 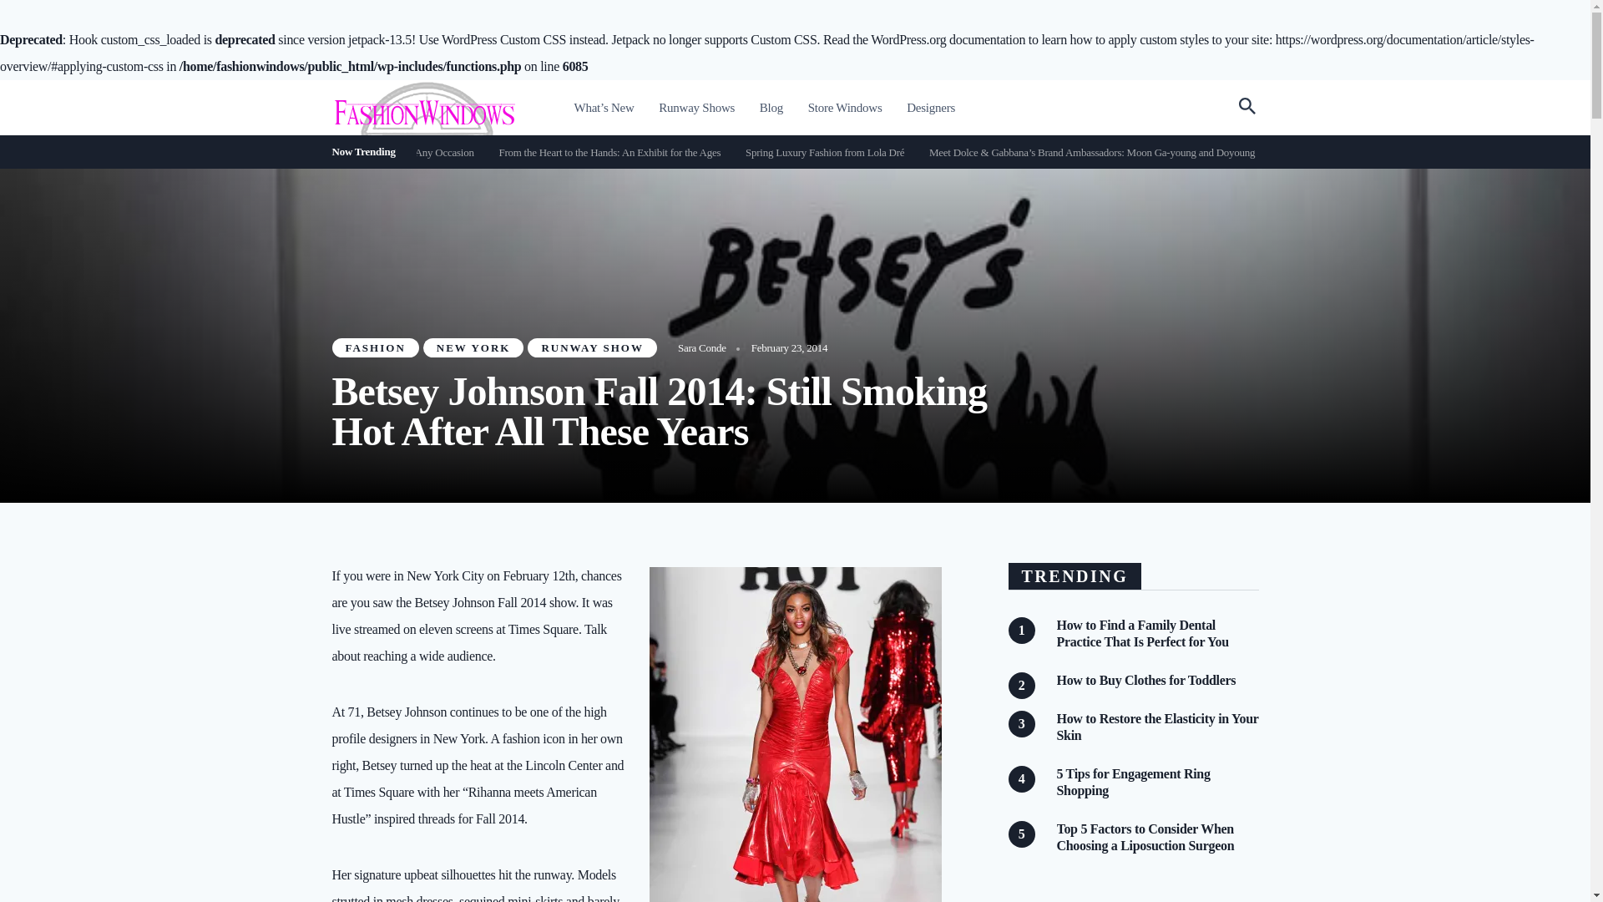 What do you see at coordinates (592, 347) in the screenshot?
I see `View all posts in Runway Show` at bounding box center [592, 347].